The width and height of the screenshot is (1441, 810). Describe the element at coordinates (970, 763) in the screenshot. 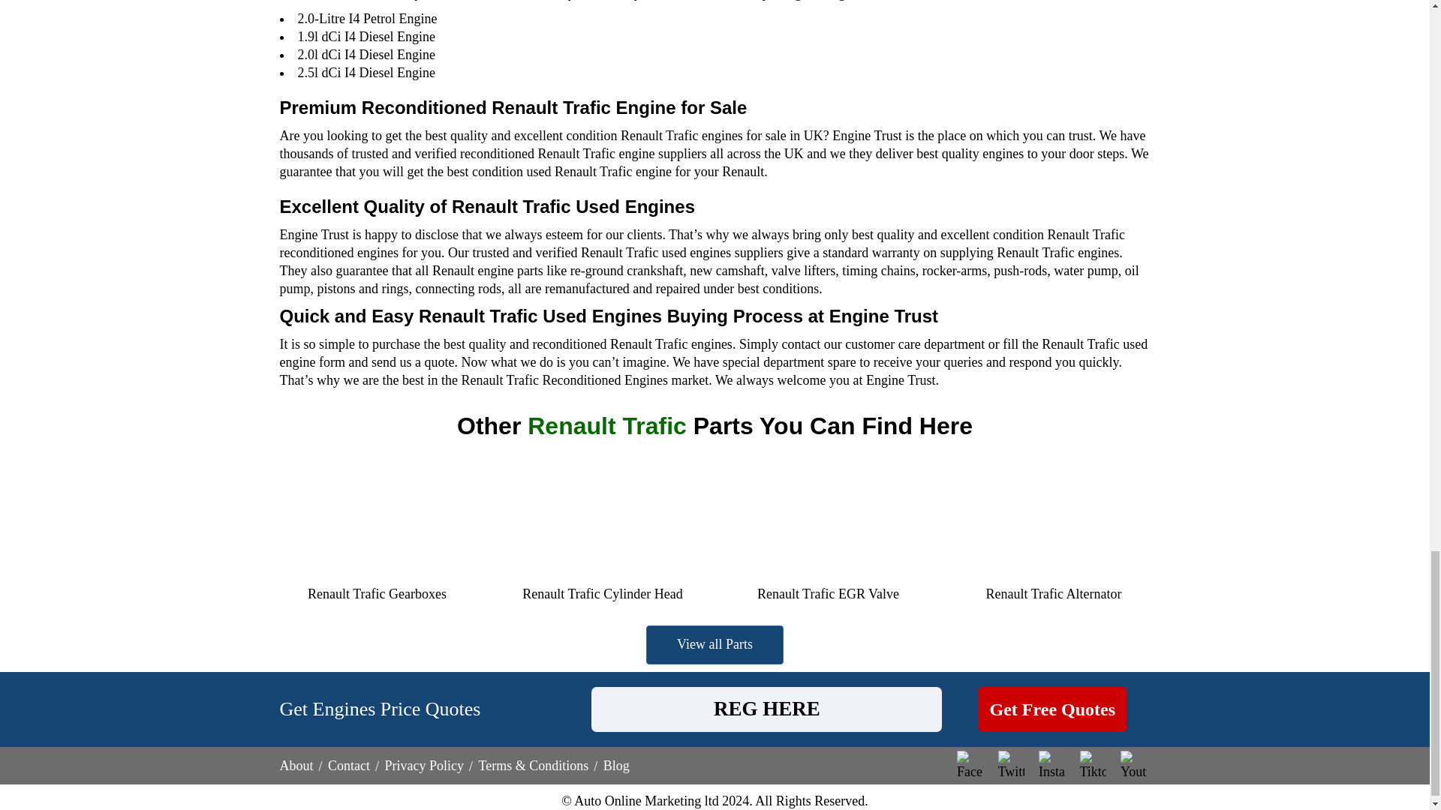

I see `Facebook` at that location.